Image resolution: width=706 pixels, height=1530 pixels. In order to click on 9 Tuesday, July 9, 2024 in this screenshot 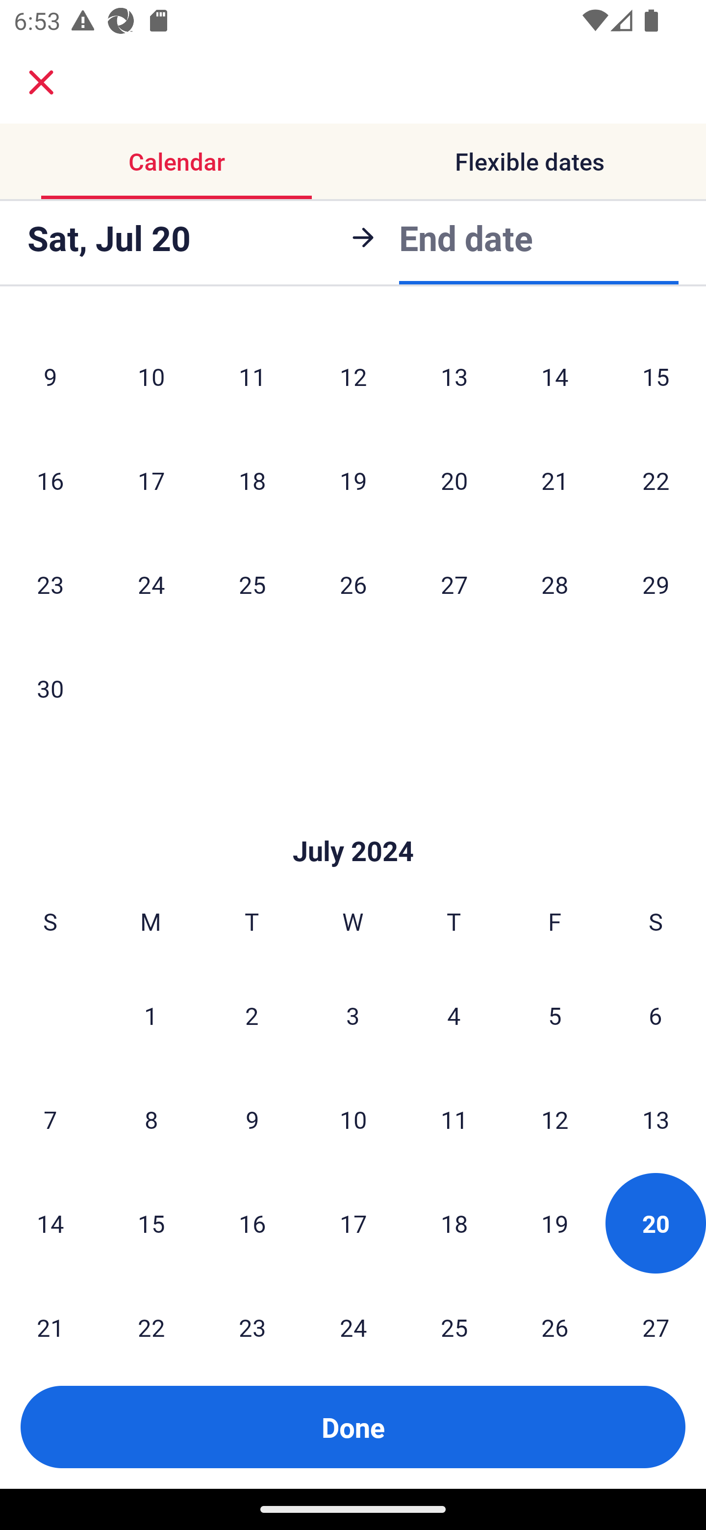, I will do `click(252, 1119)`.